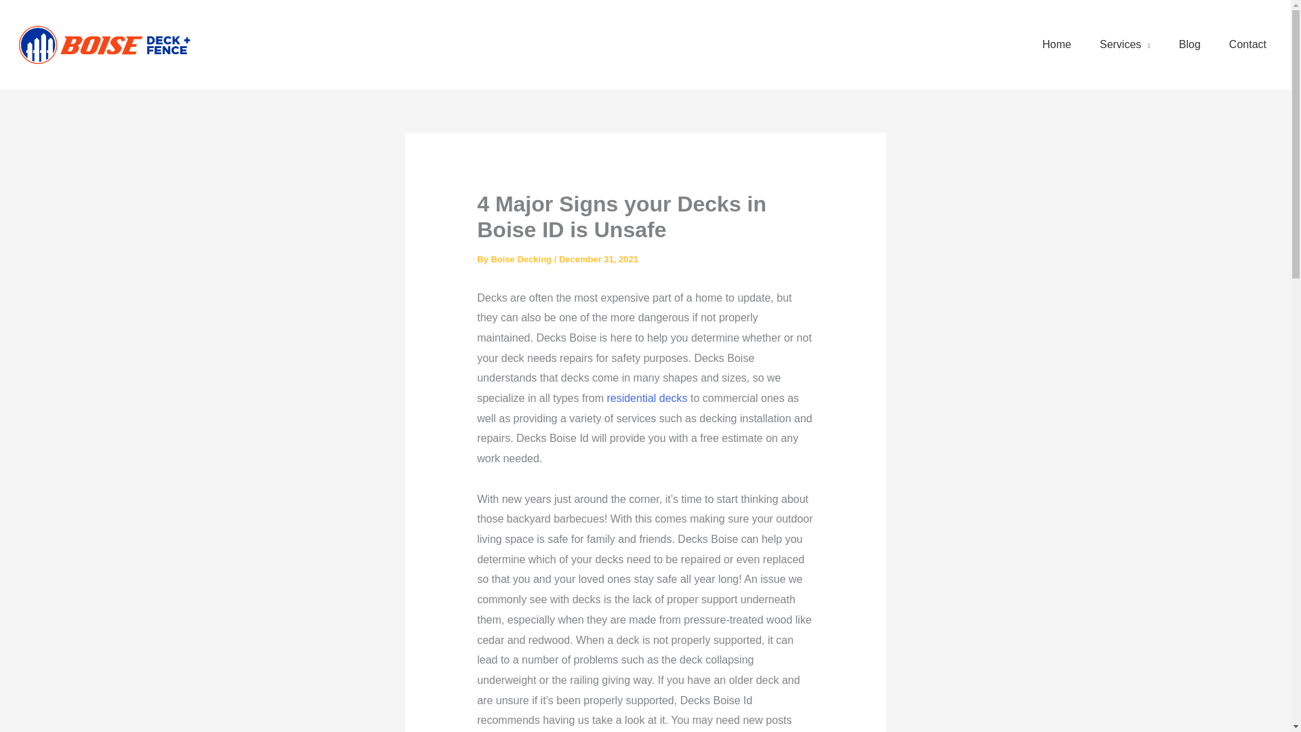 This screenshot has height=732, width=1301. Describe the element at coordinates (522, 259) in the screenshot. I see `View all posts by Boise Decking` at that location.